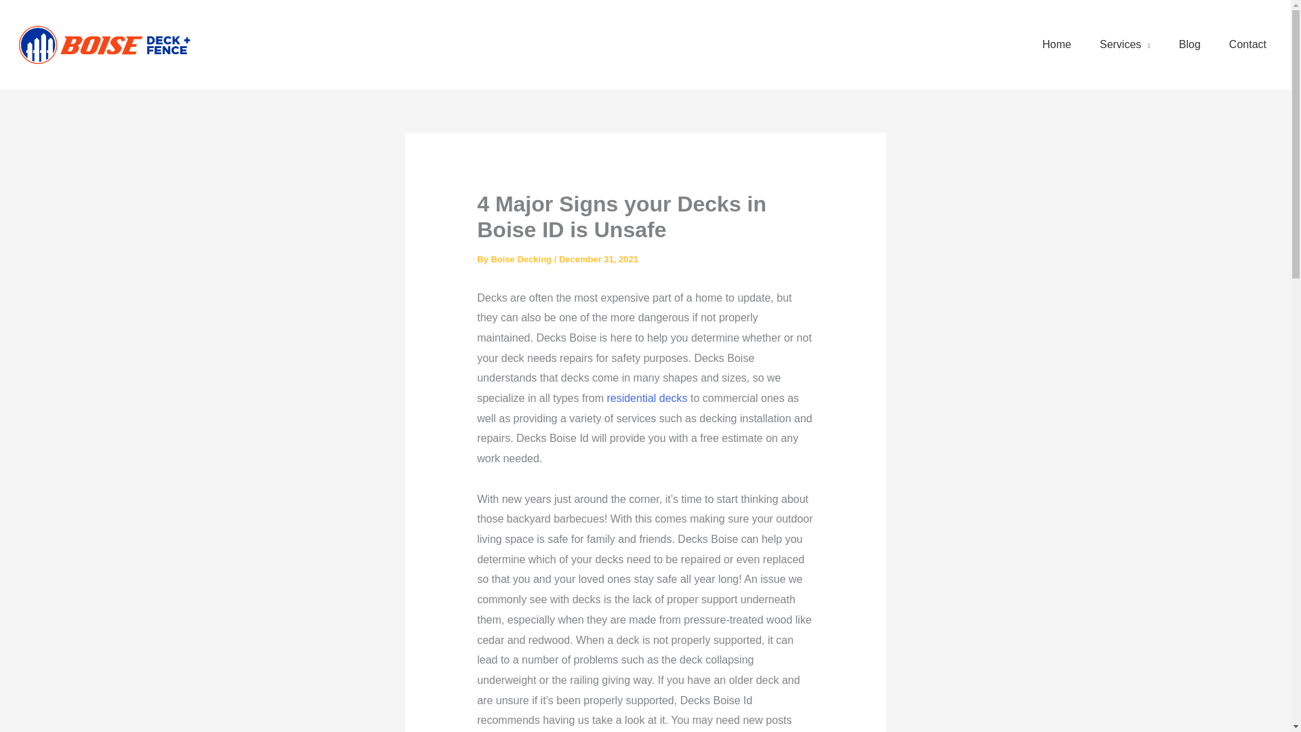 This screenshot has height=732, width=1301. Describe the element at coordinates (522, 259) in the screenshot. I see `View all posts by Boise Decking` at that location.